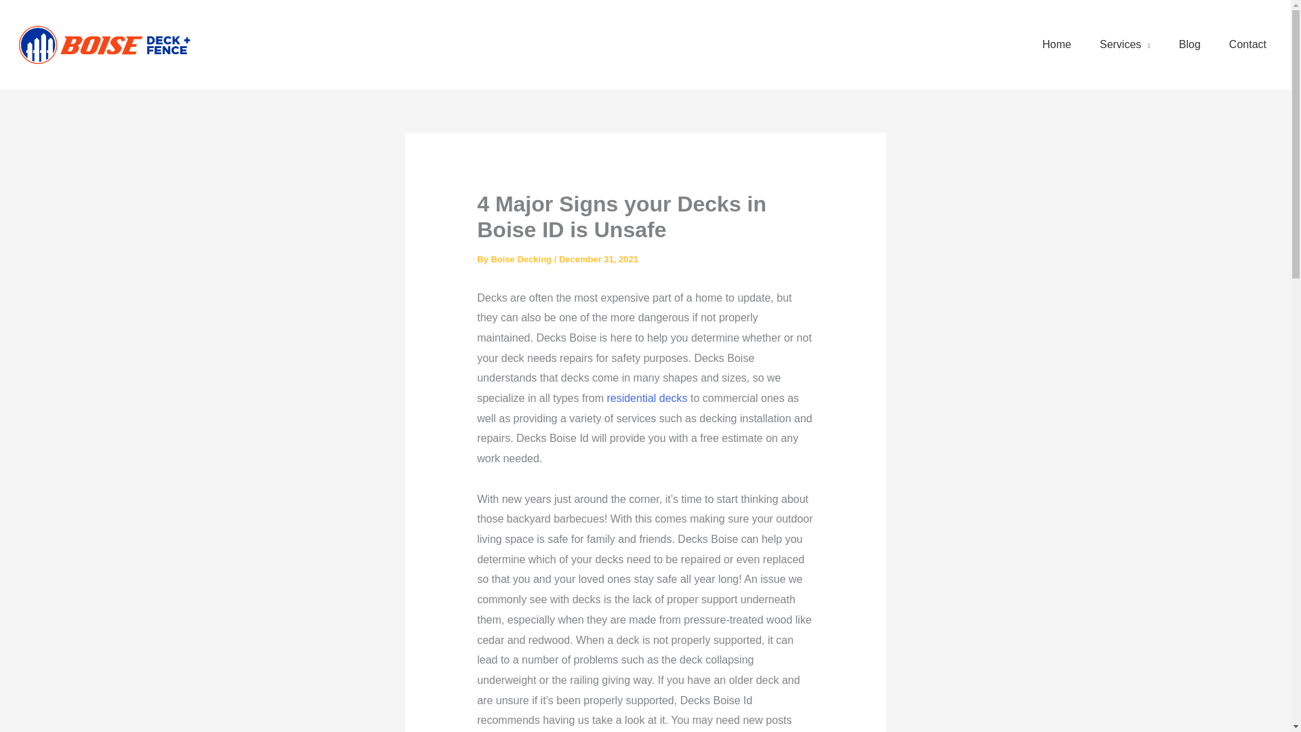 This screenshot has height=732, width=1301. Describe the element at coordinates (522, 259) in the screenshot. I see `View all posts by Boise Decking` at that location.